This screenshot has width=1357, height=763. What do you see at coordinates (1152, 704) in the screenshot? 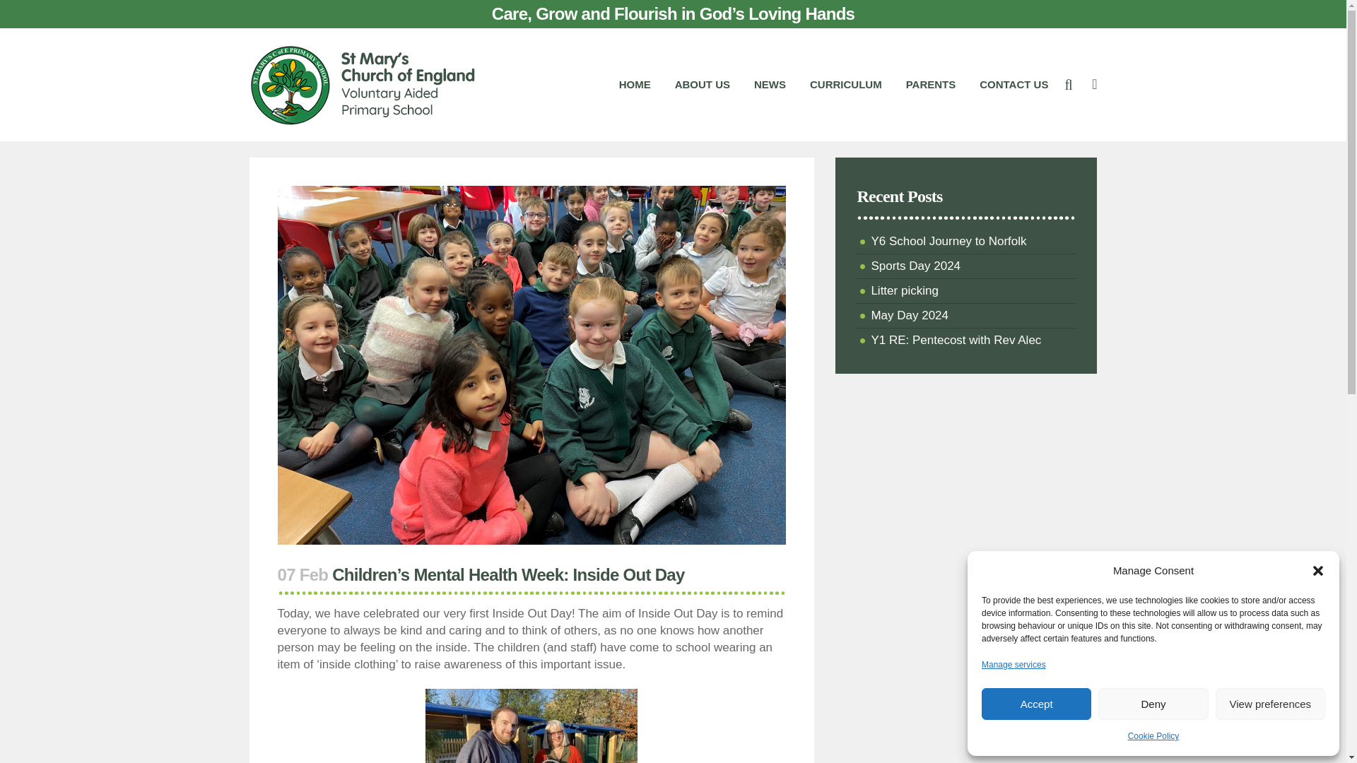
I see `Deny` at bounding box center [1152, 704].